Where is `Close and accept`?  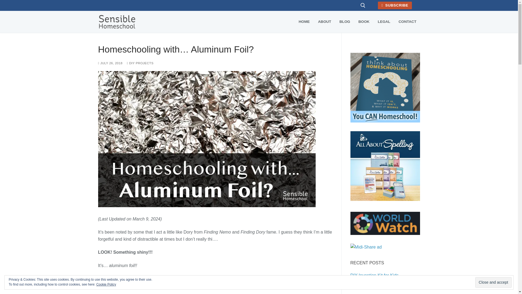 Close and accept is located at coordinates (493, 283).